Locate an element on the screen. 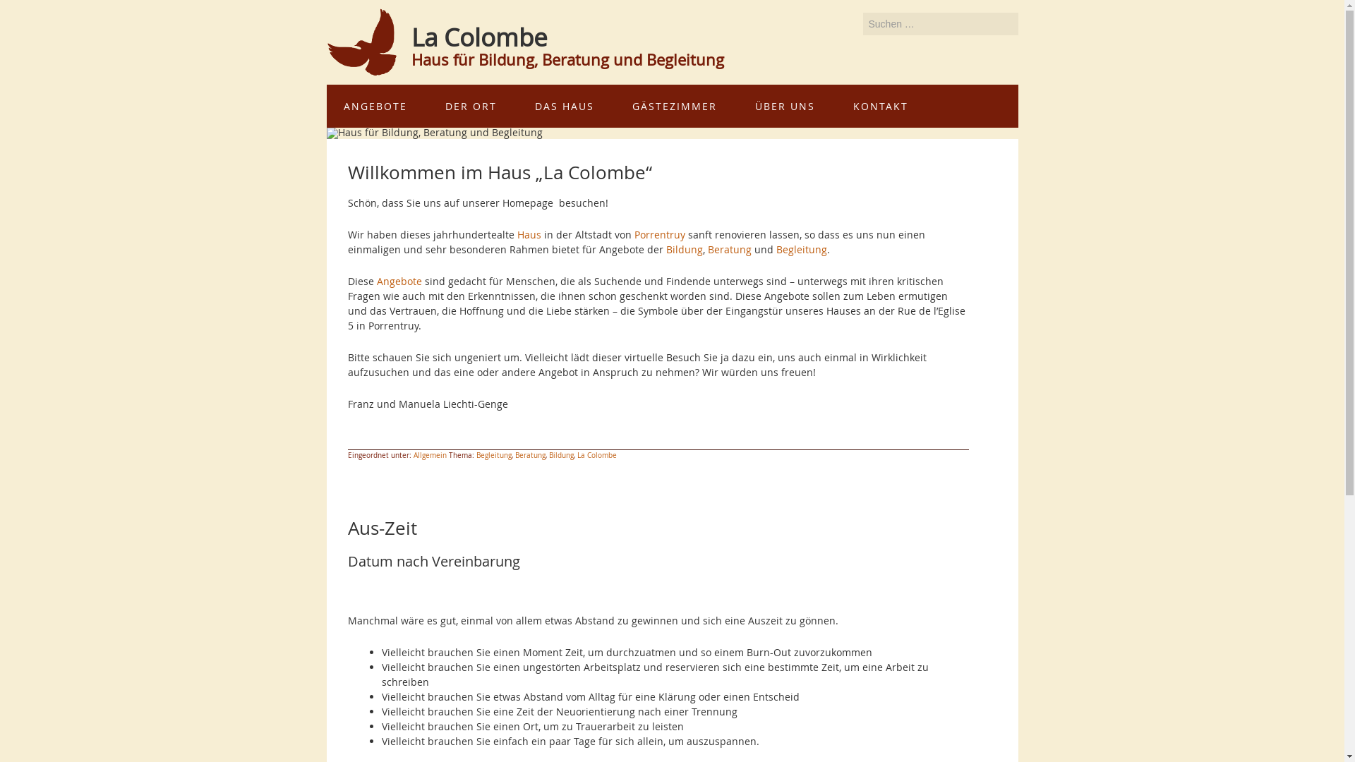 The image size is (1355, 762). Bildung is located at coordinates (685, 250).